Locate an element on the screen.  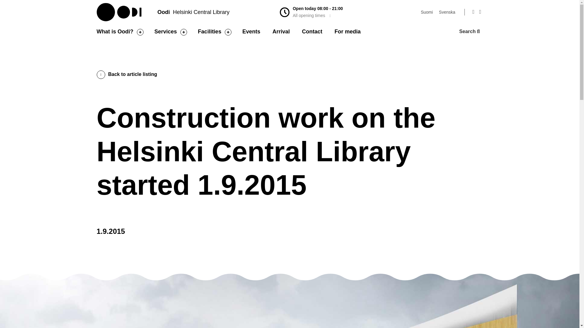
What is Oodi? is located at coordinates (115, 32).